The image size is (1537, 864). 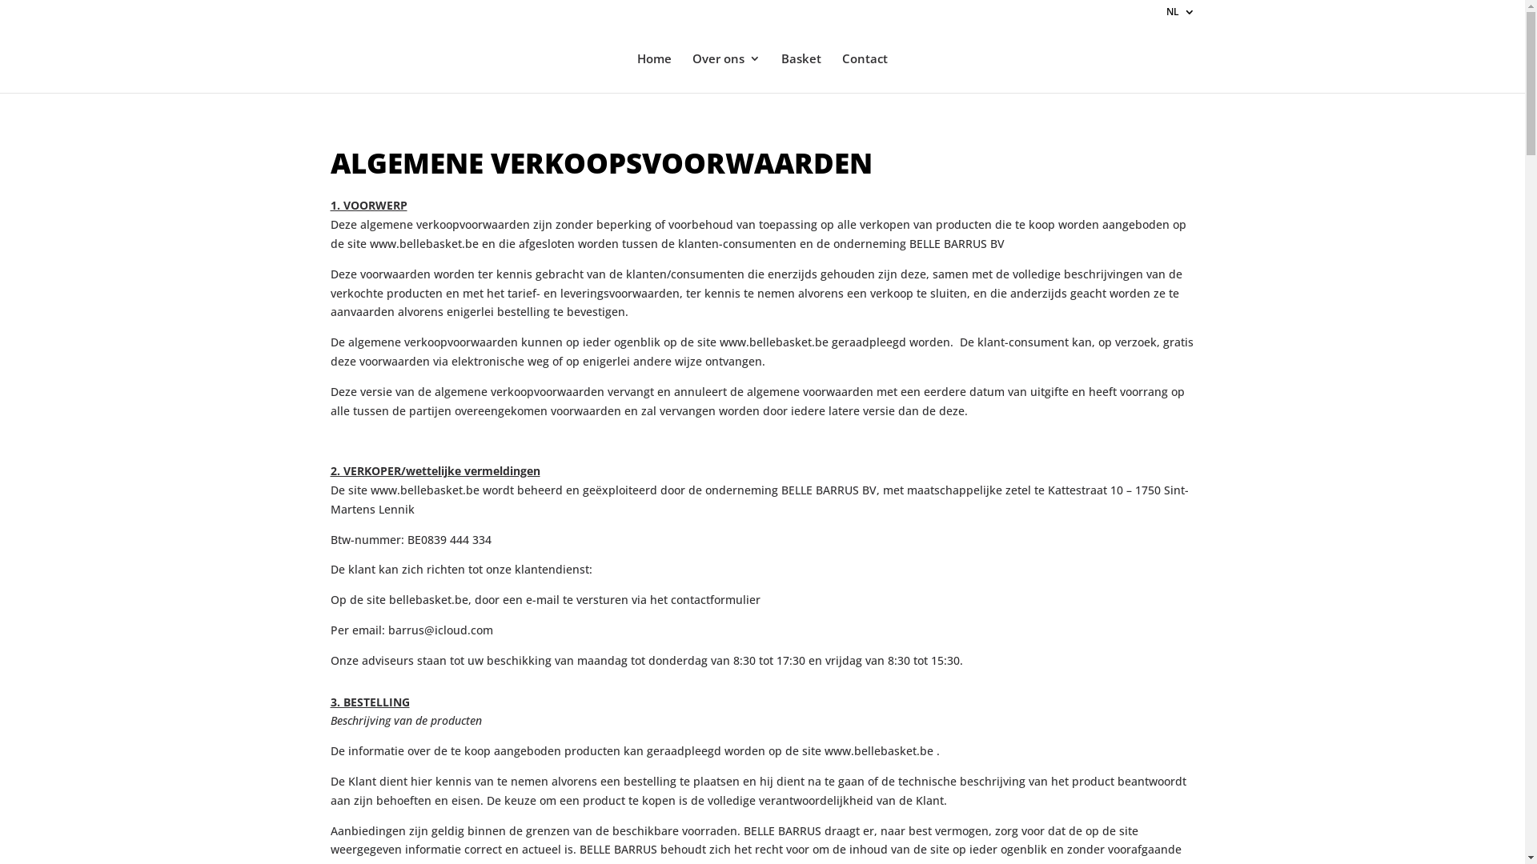 What do you see at coordinates (865, 73) in the screenshot?
I see `Contact` at bounding box center [865, 73].